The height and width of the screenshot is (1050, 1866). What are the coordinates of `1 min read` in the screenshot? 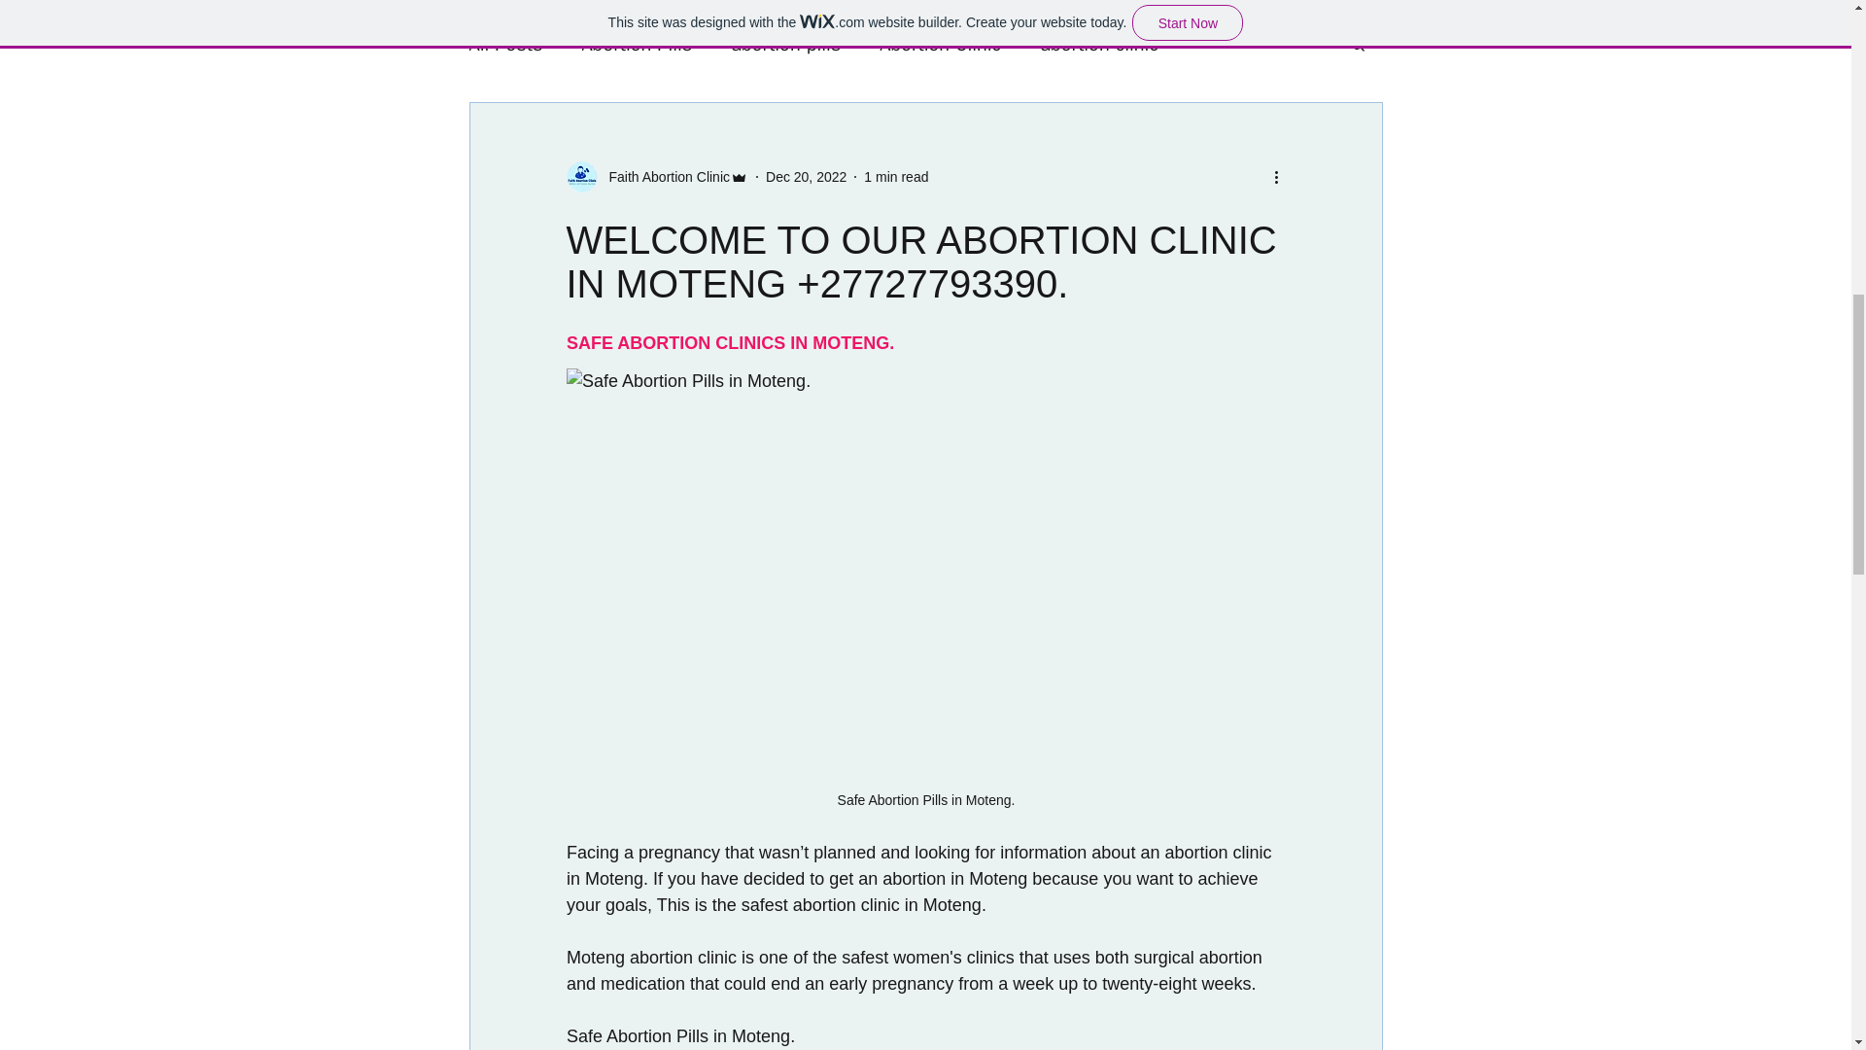 It's located at (895, 177).